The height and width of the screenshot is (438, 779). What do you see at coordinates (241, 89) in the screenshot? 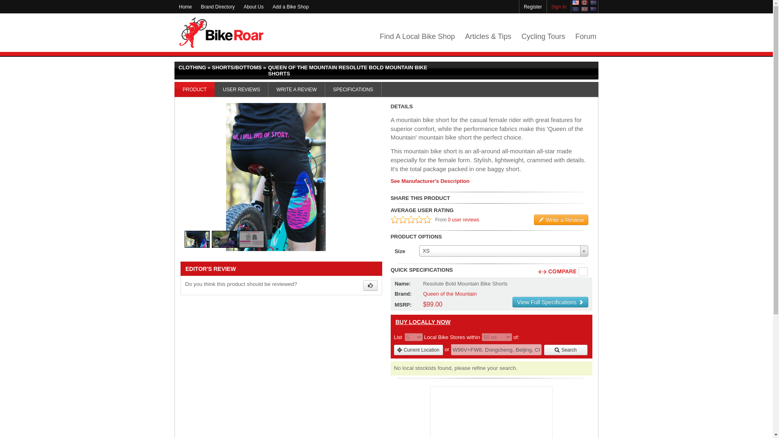
I see `USER REVIEWS` at bounding box center [241, 89].